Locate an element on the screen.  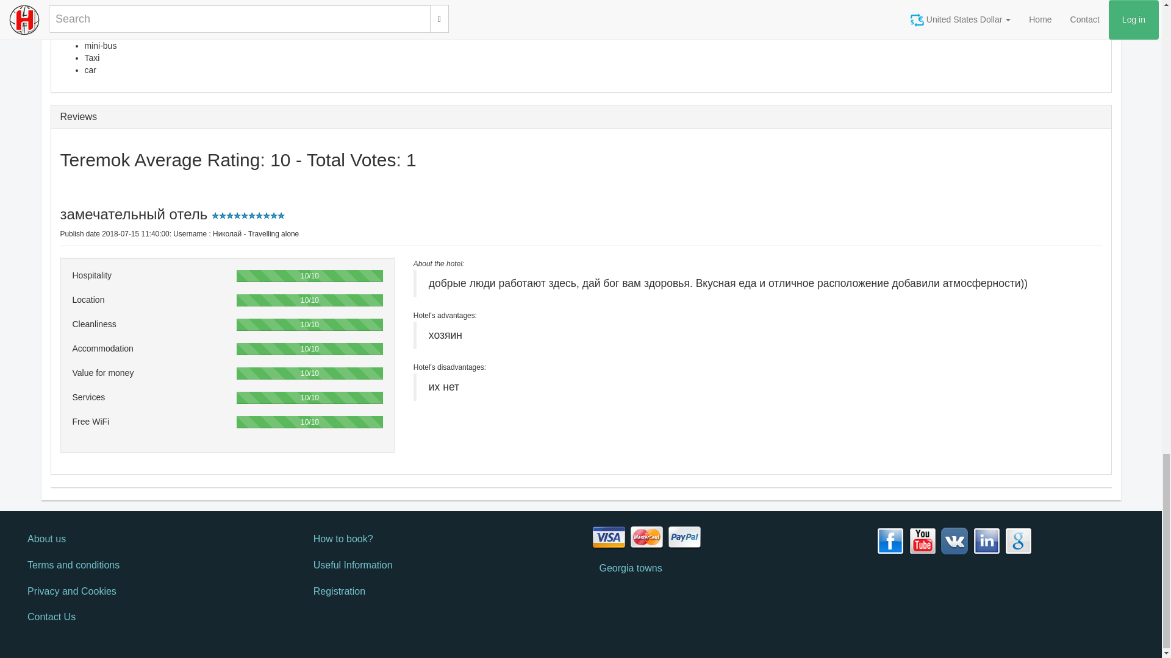
Useful Information is located at coordinates (438, 565).